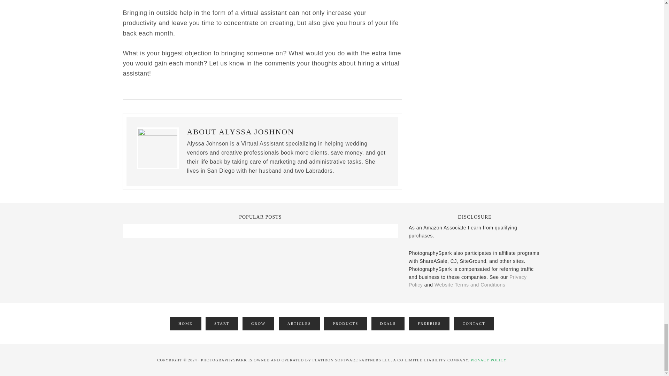  Describe the element at coordinates (474, 324) in the screenshot. I see `CONTACT` at that location.